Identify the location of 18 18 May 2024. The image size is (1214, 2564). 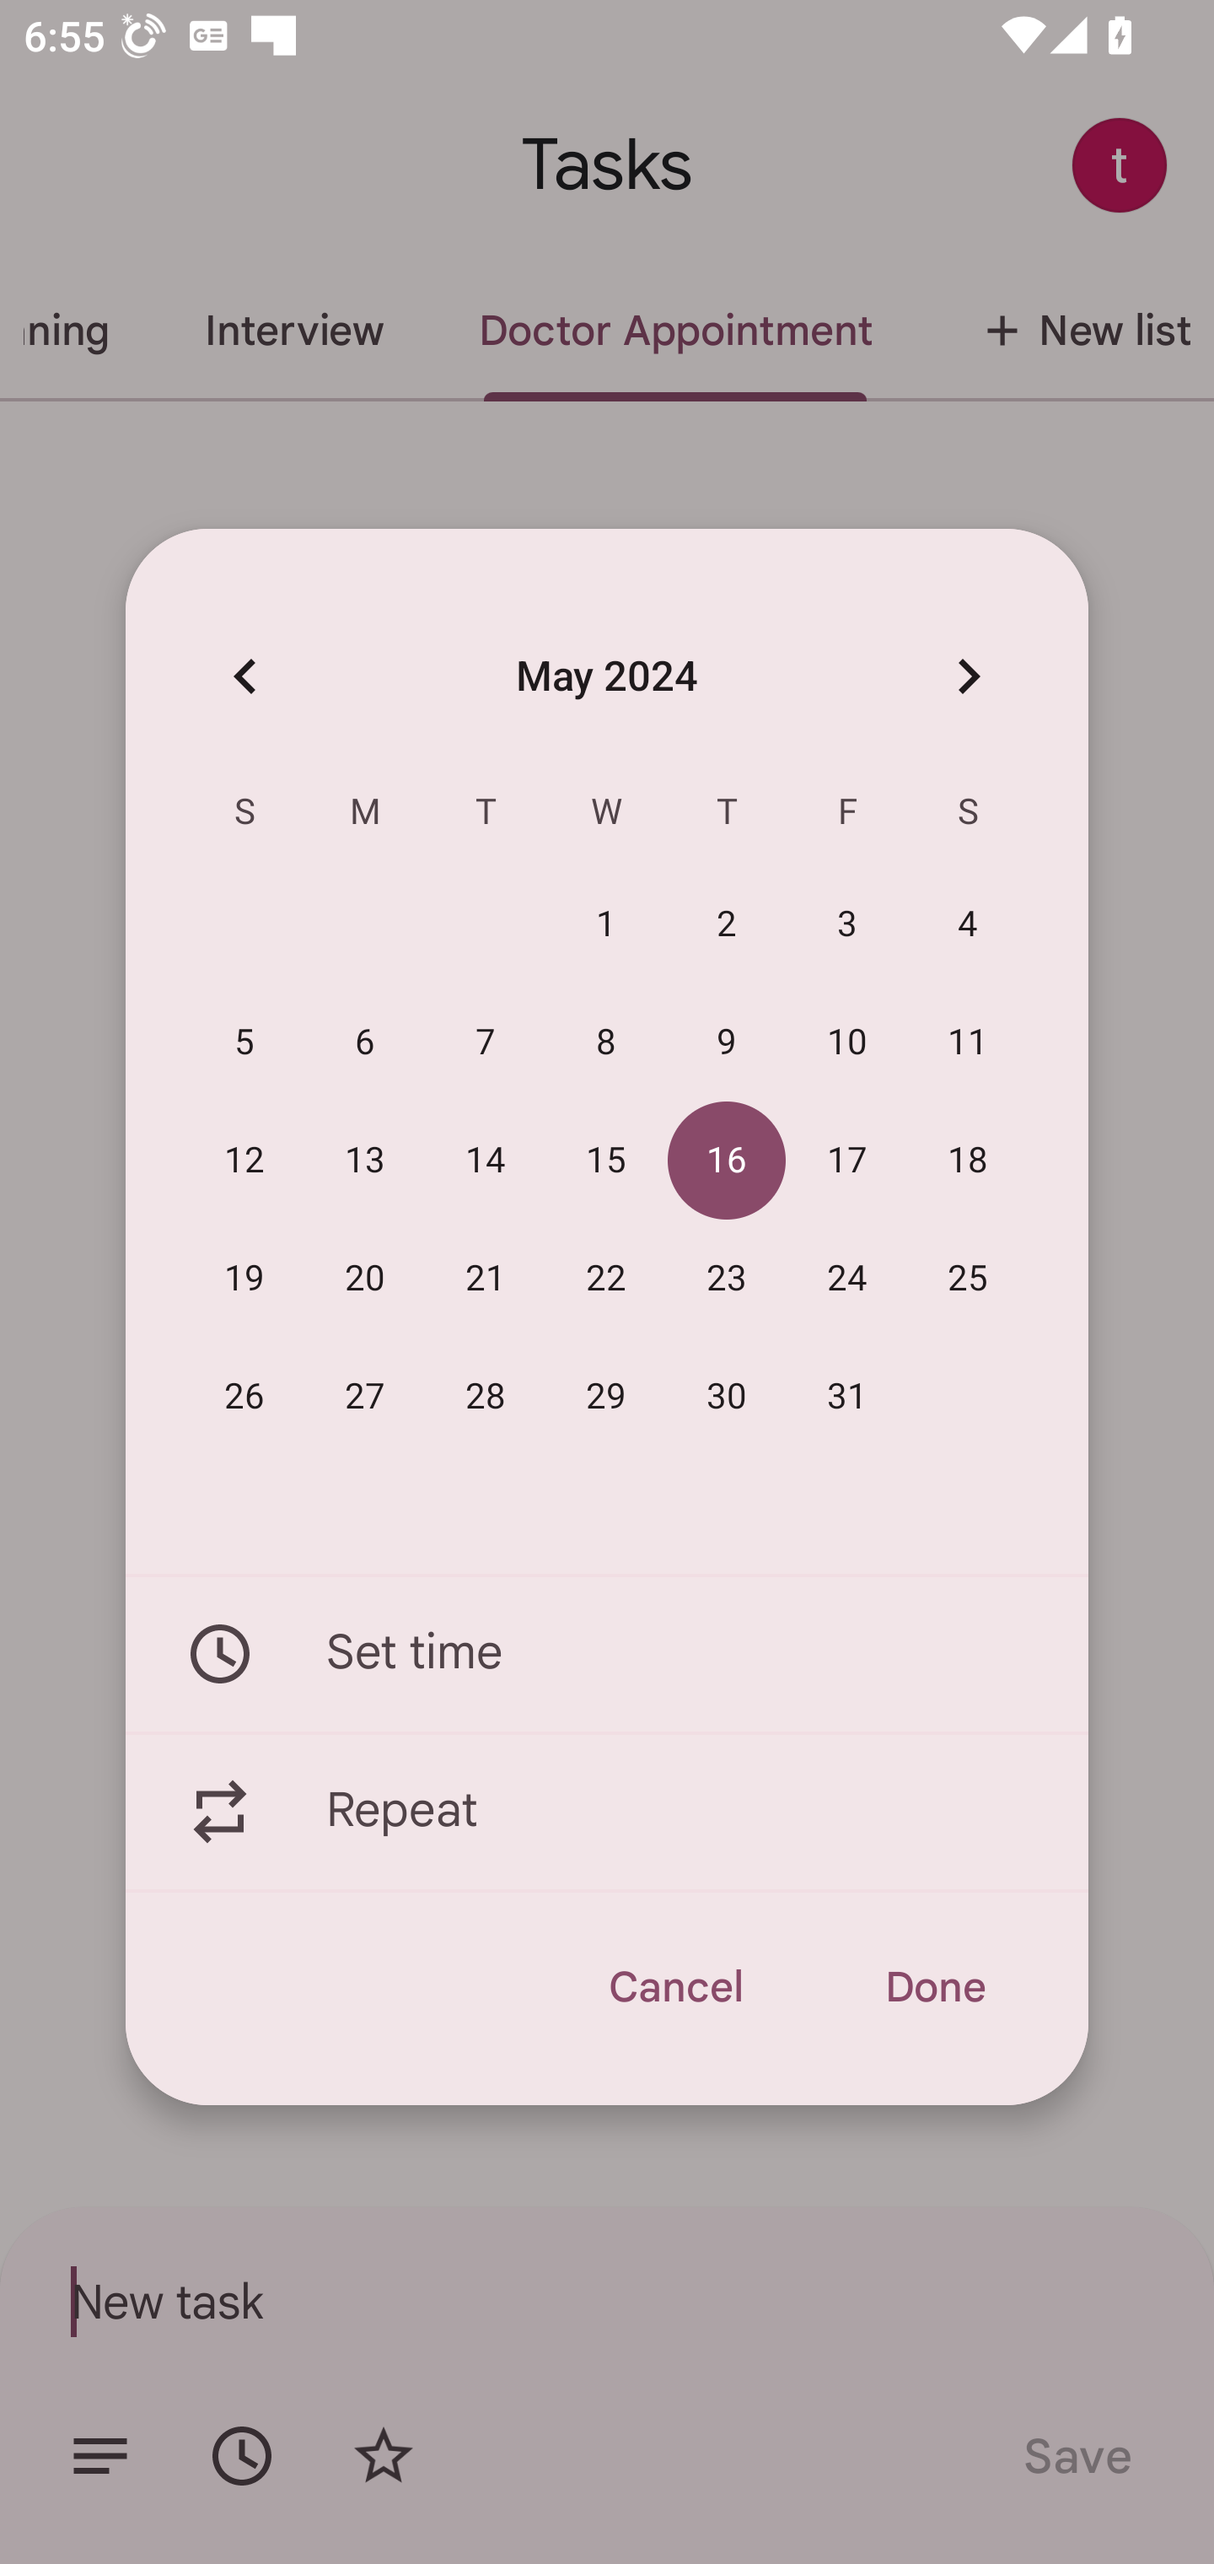
(968, 1161).